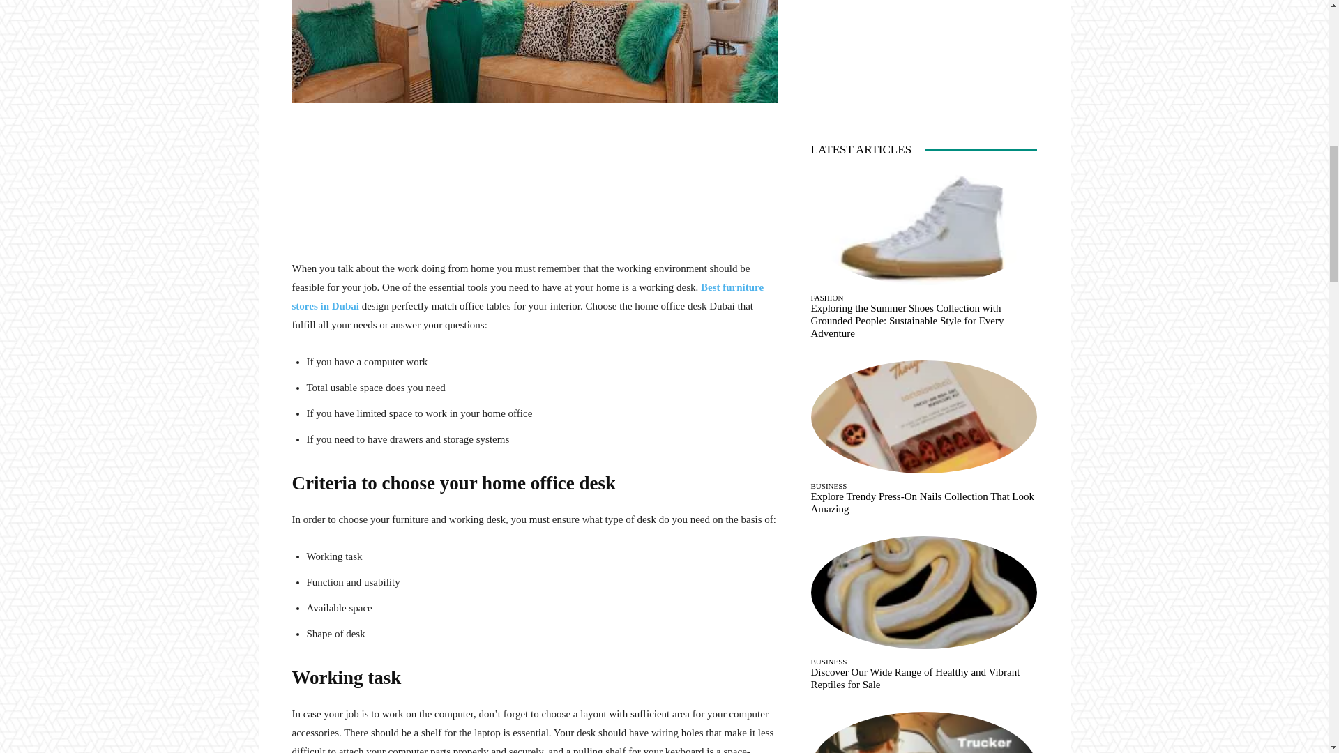 Image resolution: width=1339 pixels, height=753 pixels. Describe the element at coordinates (534, 52) in the screenshot. I see `best furniture stores` at that location.